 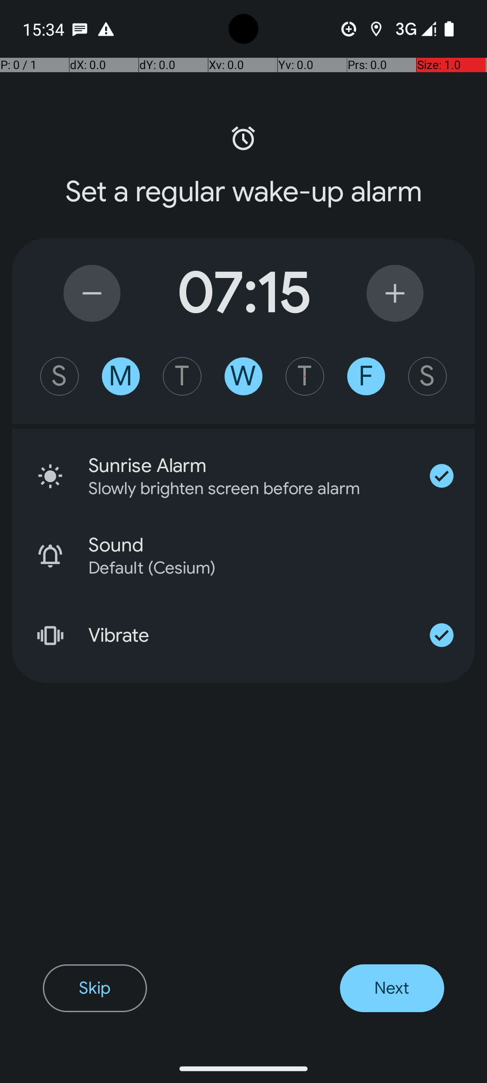 I want to click on Next, so click(x=392, y=988).